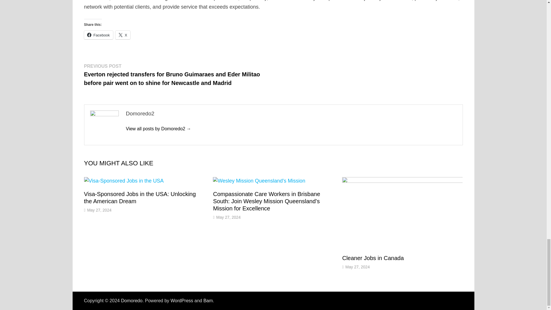  What do you see at coordinates (158, 129) in the screenshot?
I see `Domoredo2` at bounding box center [158, 129].